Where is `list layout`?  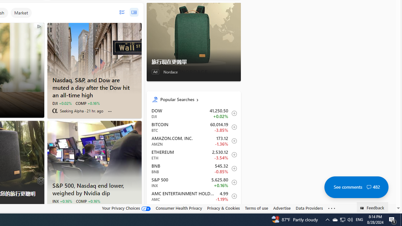 list layout is located at coordinates (122, 12).